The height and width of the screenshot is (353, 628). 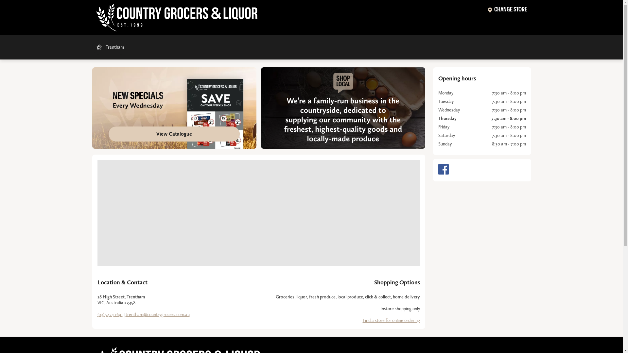 What do you see at coordinates (391, 320) in the screenshot?
I see `Find a store for online ordering` at bounding box center [391, 320].